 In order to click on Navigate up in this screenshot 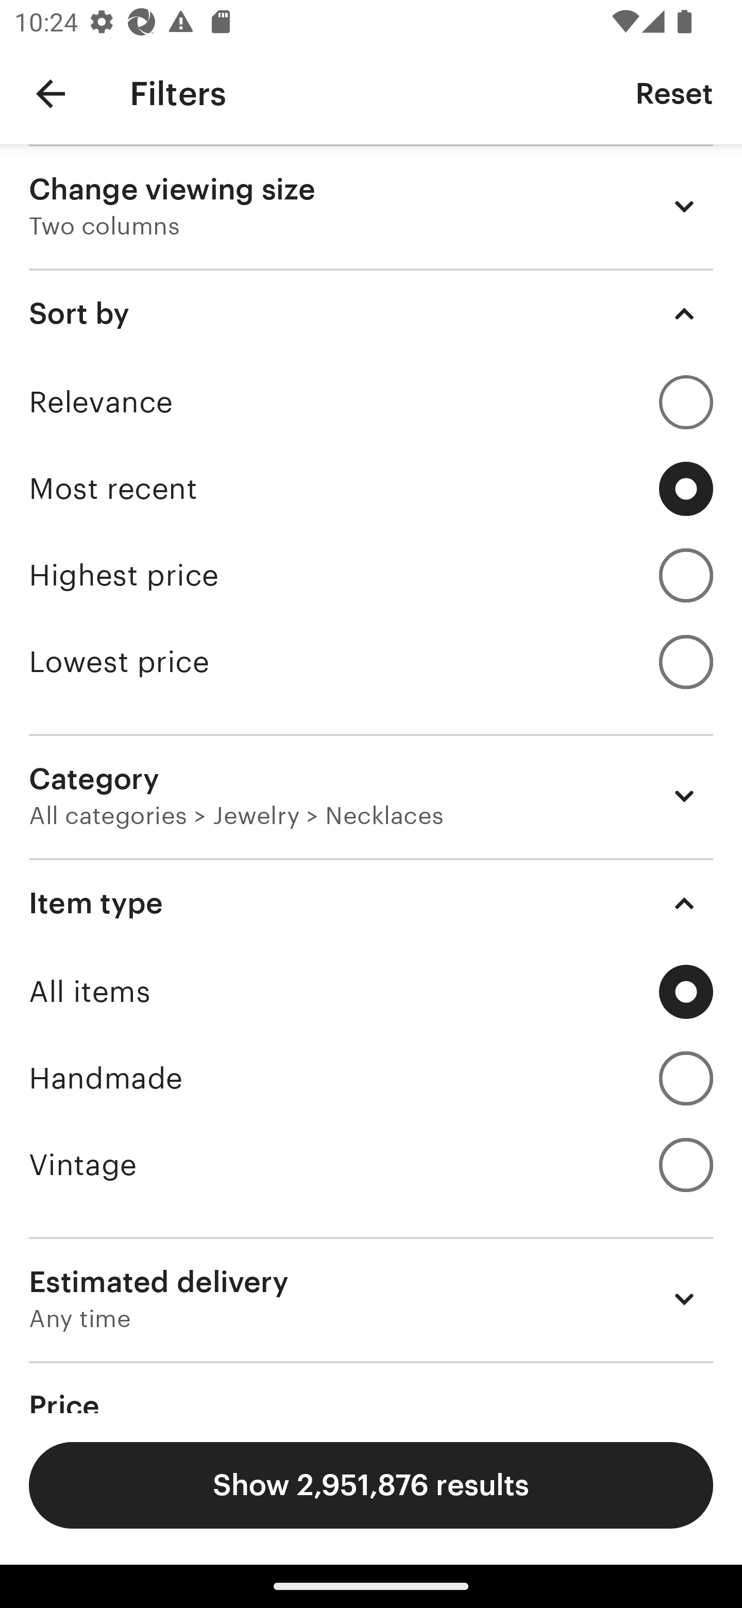, I will do `click(50, 94)`.